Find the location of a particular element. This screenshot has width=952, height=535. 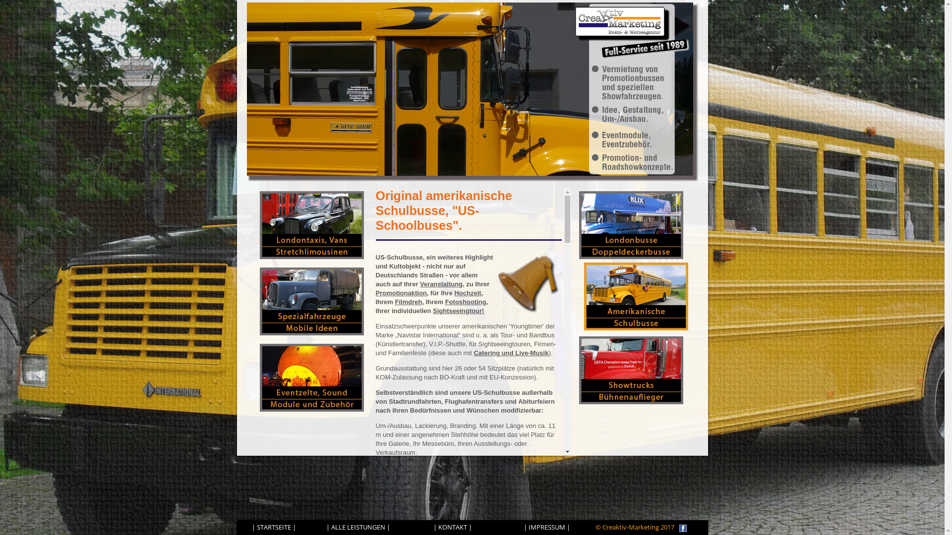

| ALLE LEISTUNGEN is located at coordinates (356, 527).